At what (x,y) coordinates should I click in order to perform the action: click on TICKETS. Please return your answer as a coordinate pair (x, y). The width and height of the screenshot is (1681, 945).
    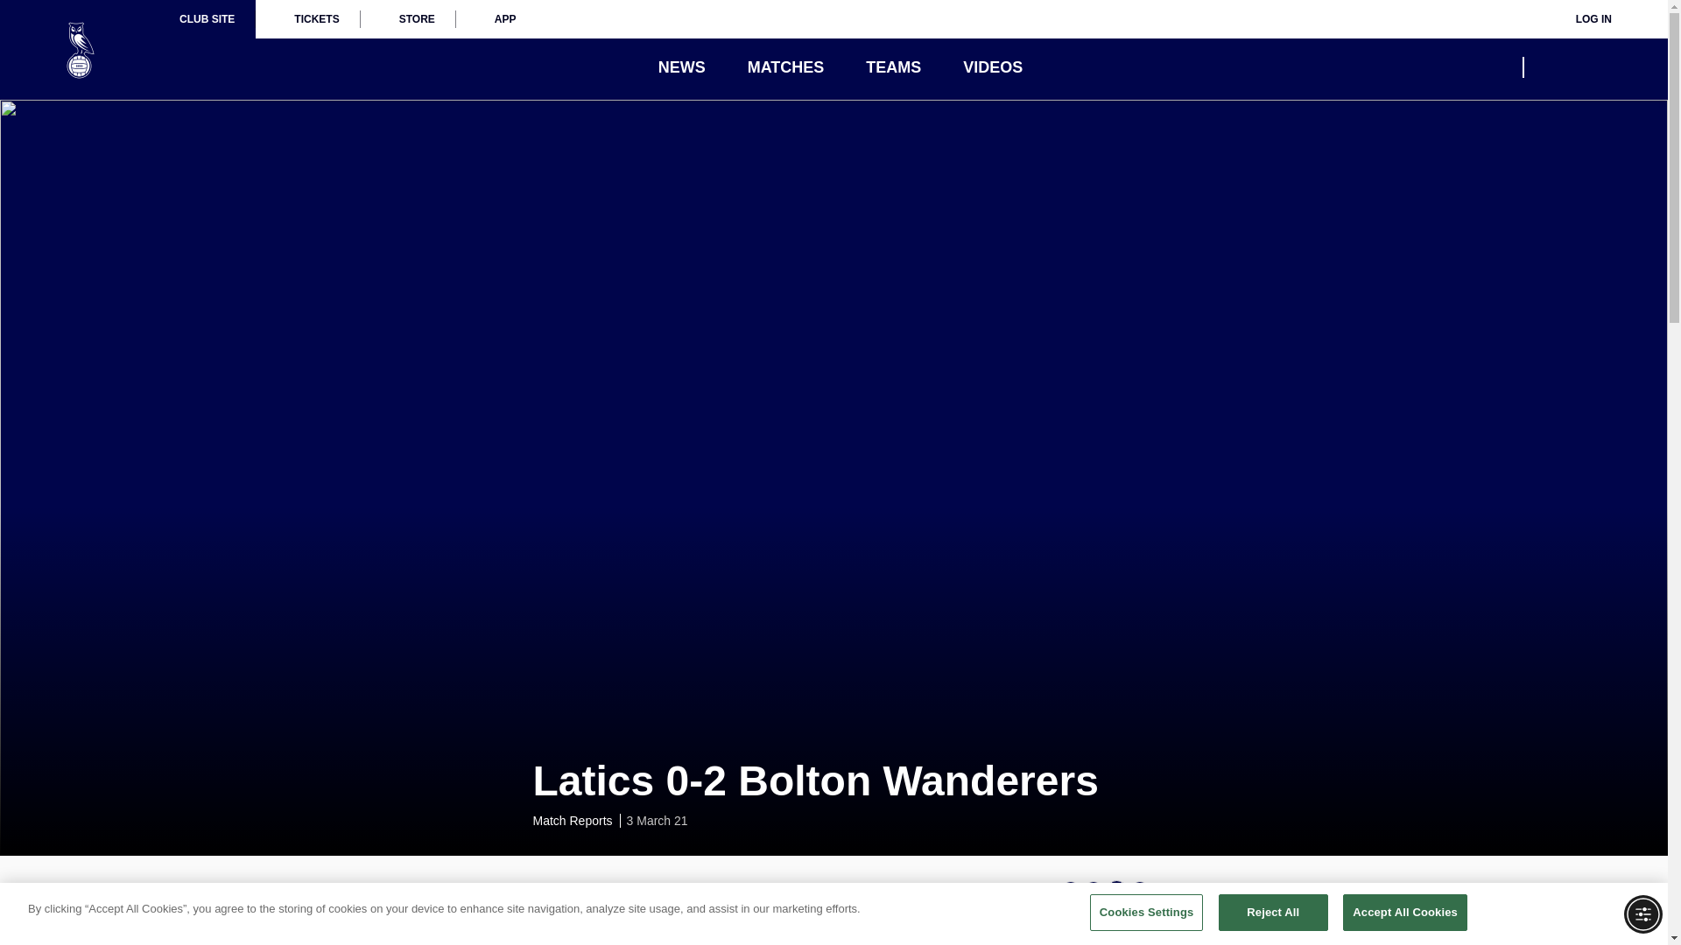
    Looking at the image, I should click on (306, 19).